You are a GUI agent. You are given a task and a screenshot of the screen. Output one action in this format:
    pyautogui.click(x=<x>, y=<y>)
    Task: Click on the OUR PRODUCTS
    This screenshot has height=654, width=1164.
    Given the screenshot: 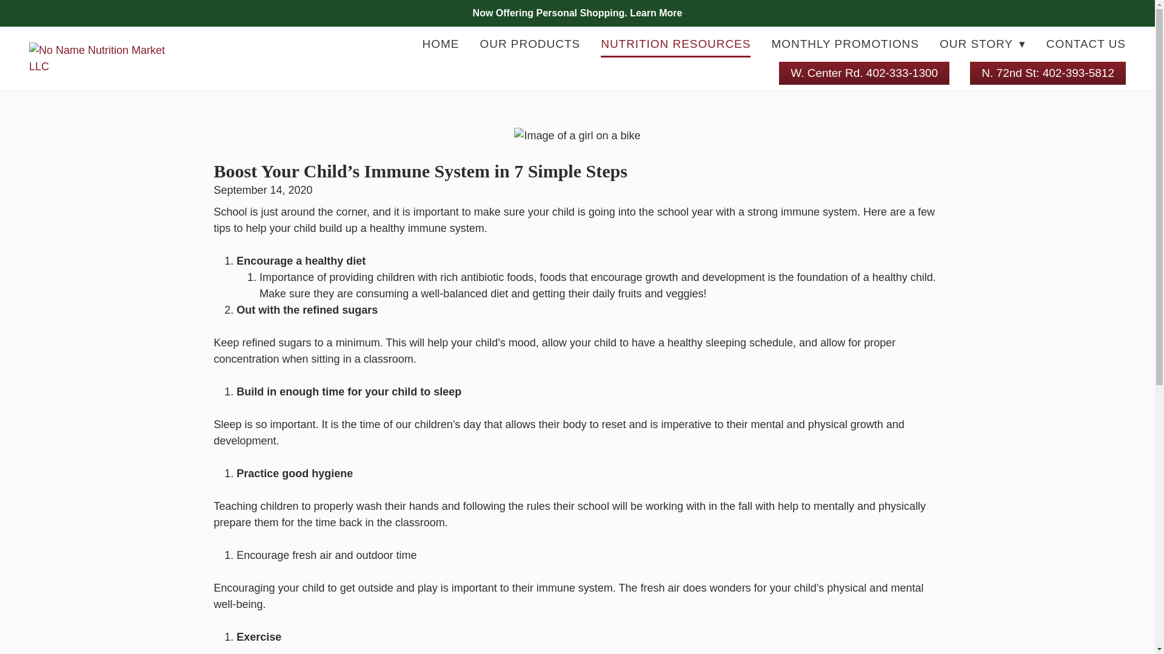 What is the action you would take?
    pyautogui.click(x=530, y=44)
    